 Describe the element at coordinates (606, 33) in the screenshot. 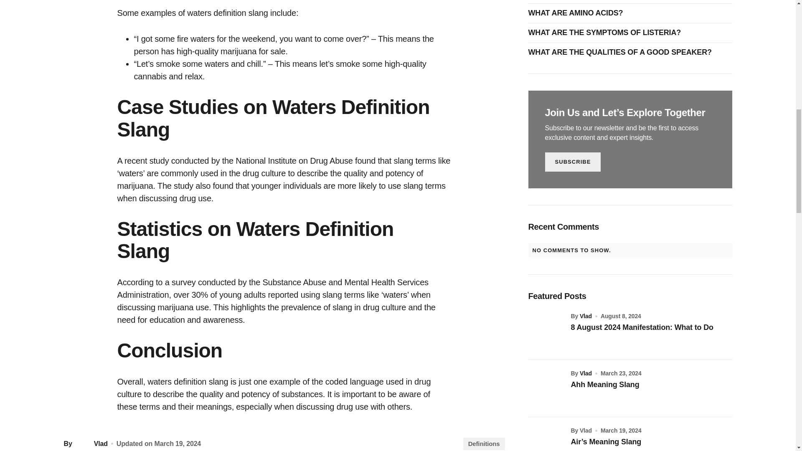

I see `WHAT ARE THE SYMPTOMS OF LISTERIA?` at that location.